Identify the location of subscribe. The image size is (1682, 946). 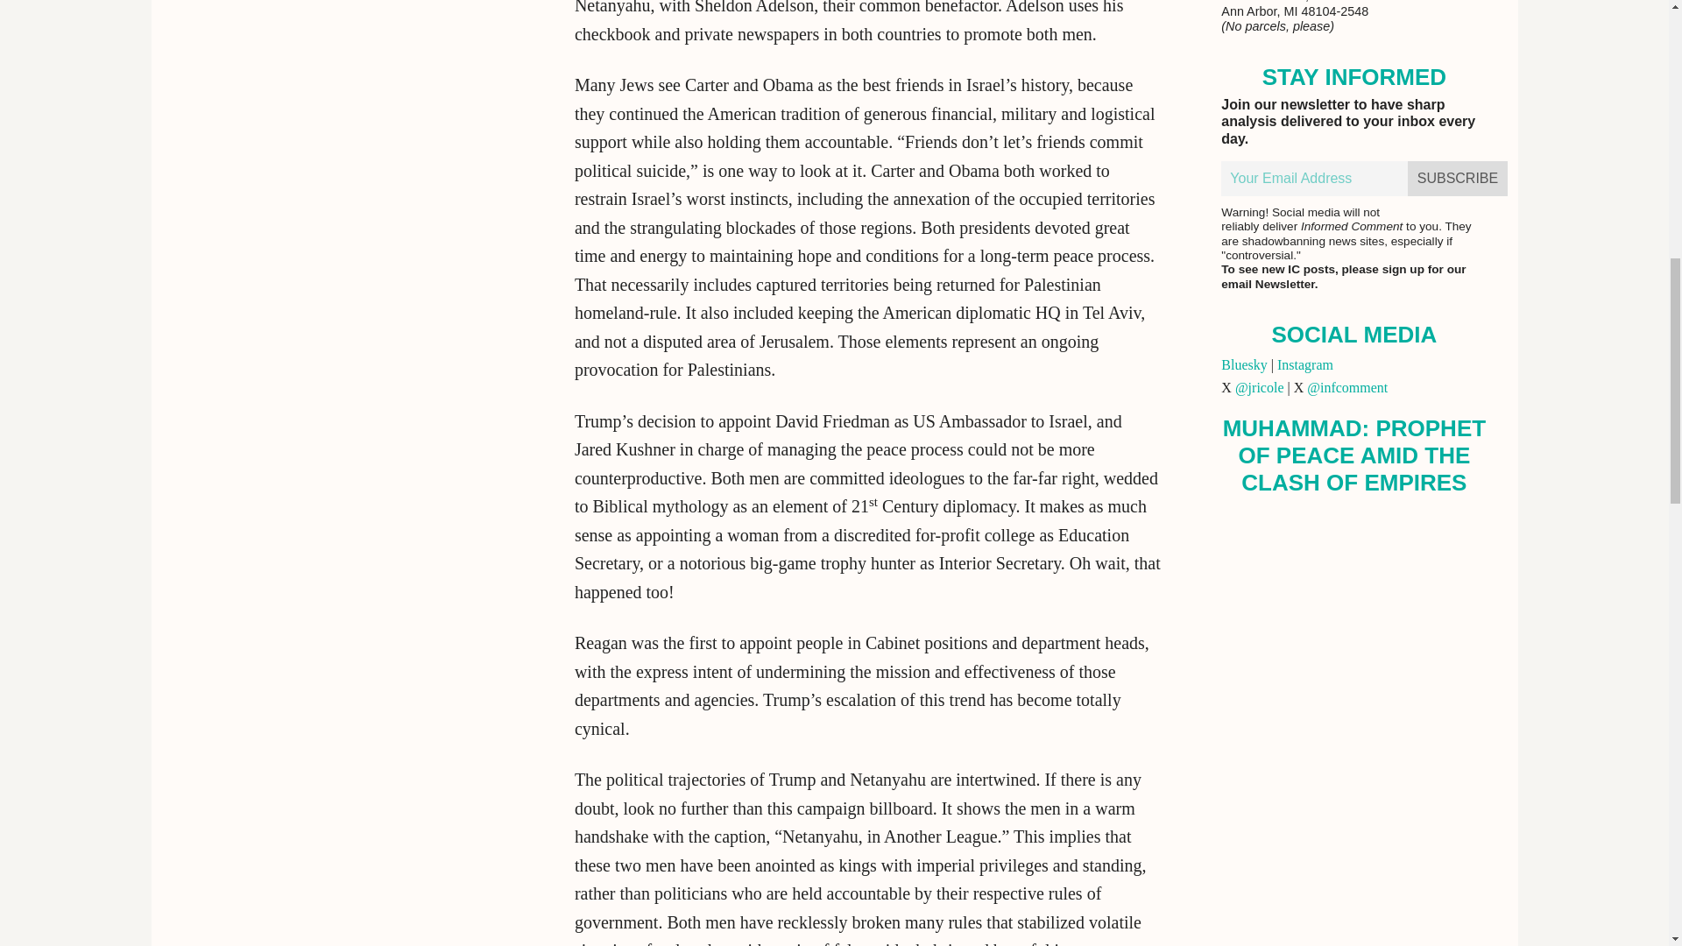
(1458, 178).